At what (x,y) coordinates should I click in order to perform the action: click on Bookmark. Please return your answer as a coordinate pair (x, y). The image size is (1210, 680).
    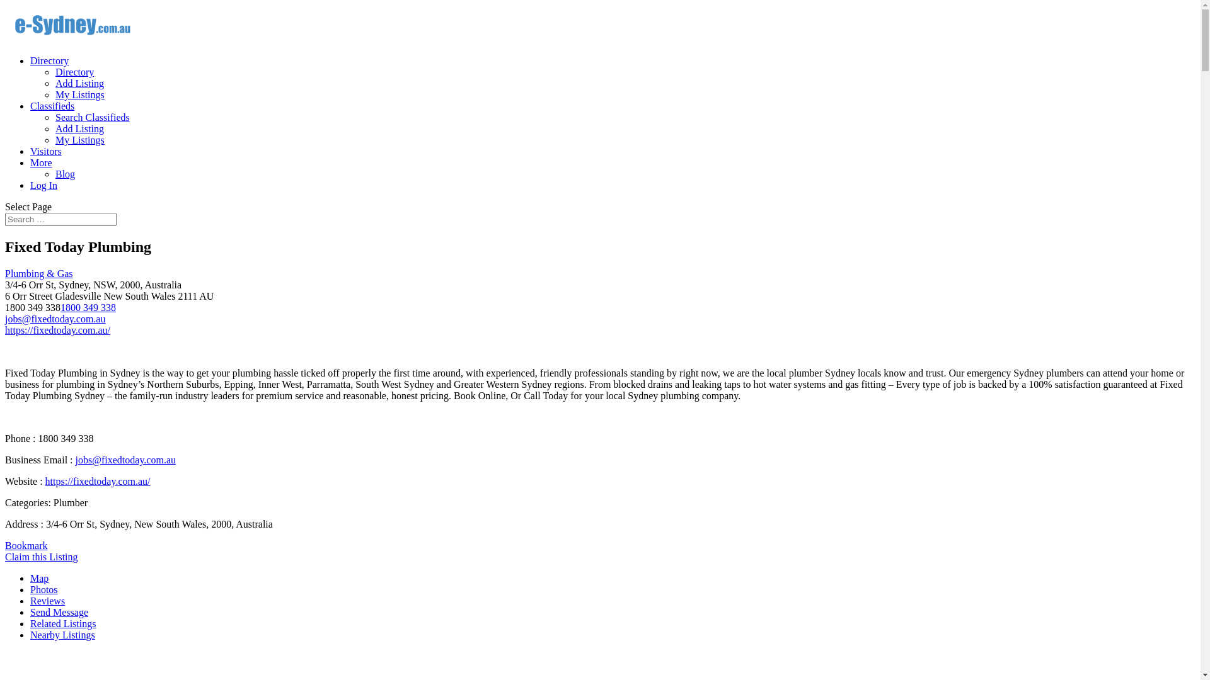
    Looking at the image, I should click on (26, 545).